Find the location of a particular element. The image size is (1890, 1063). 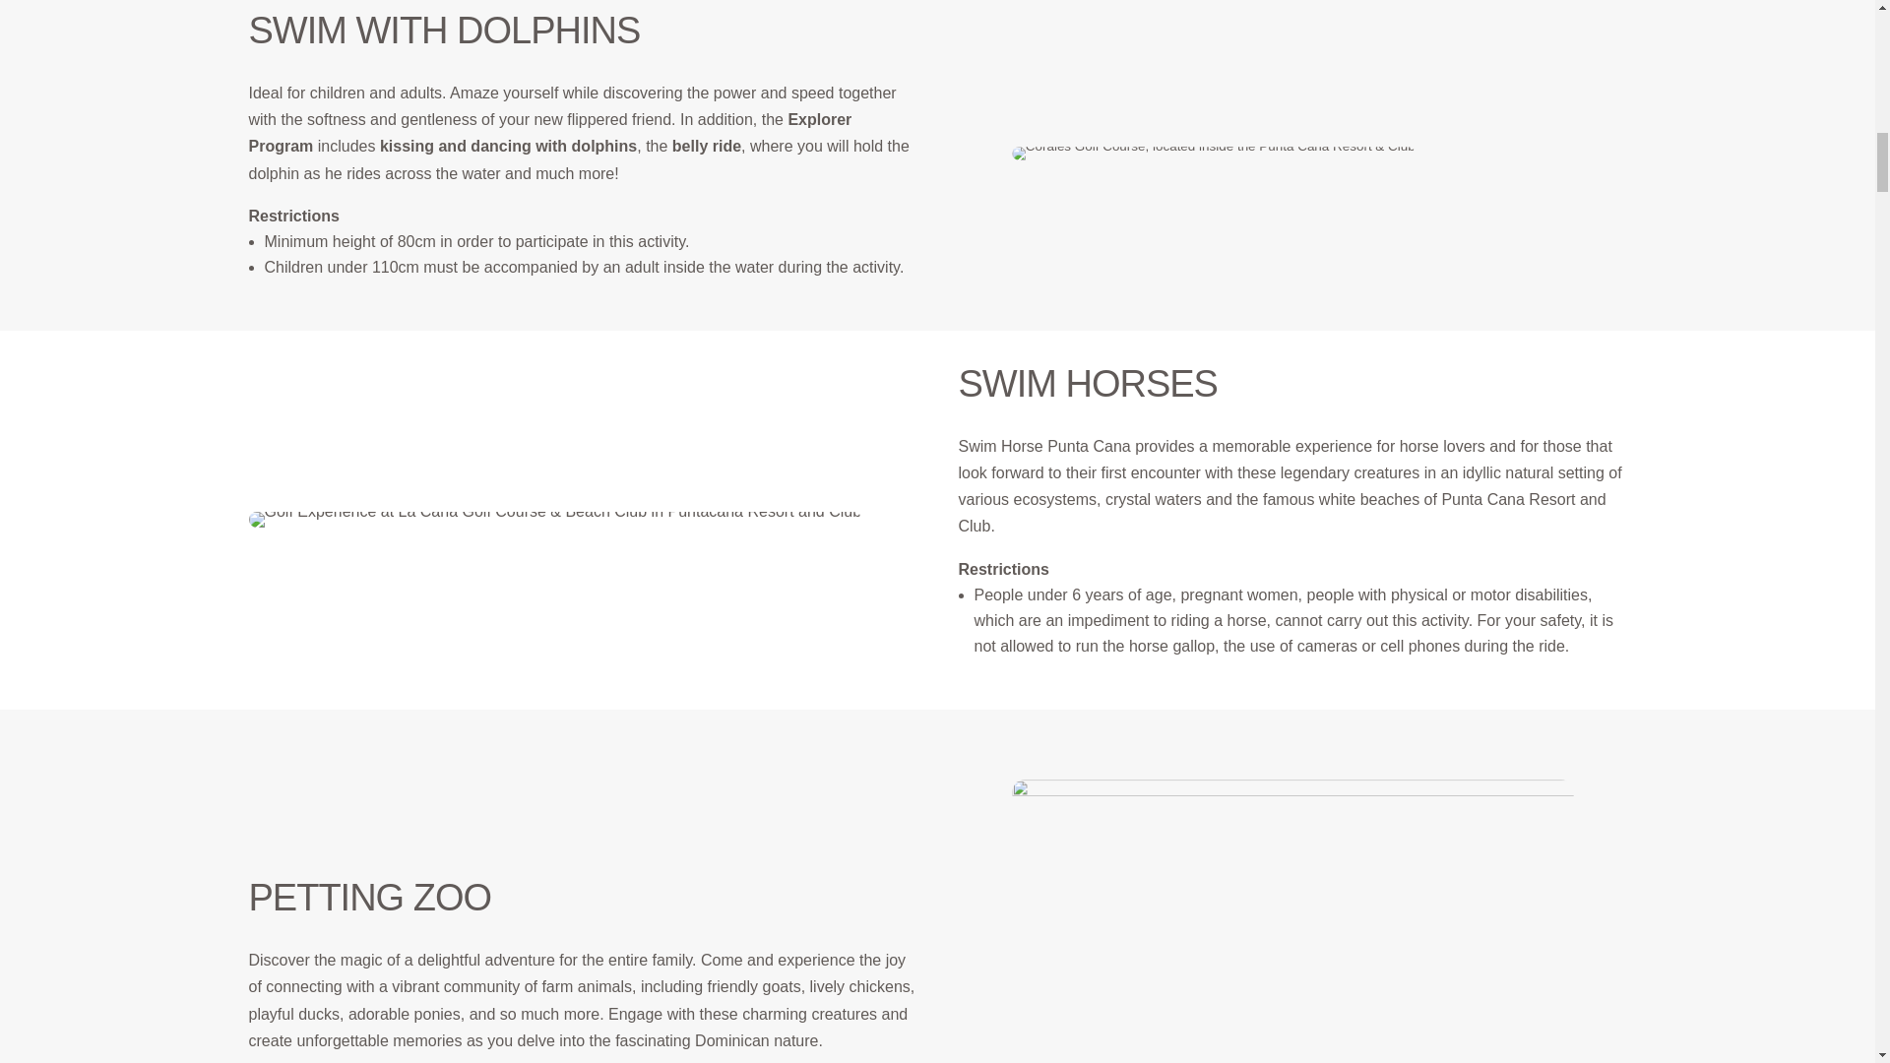

pexels-rdne-stock-project-7782396 is located at coordinates (1345, 921).